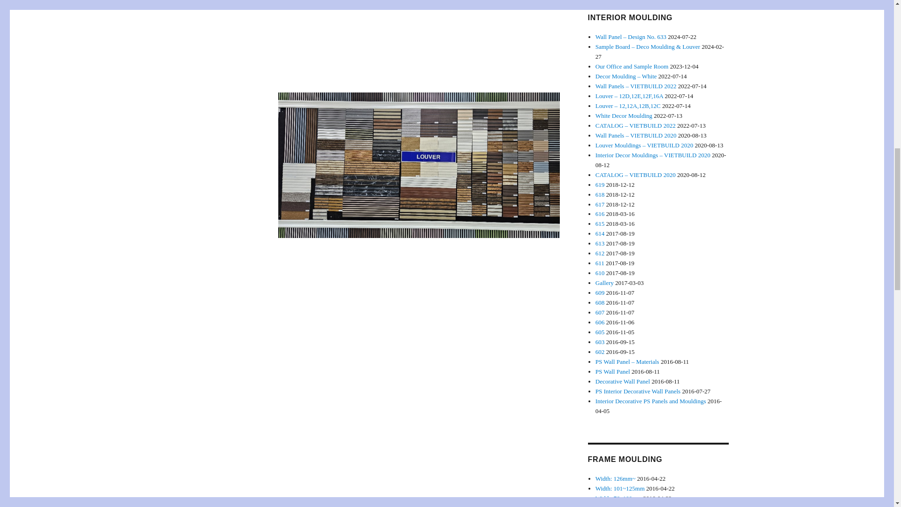 The height and width of the screenshot is (507, 901). What do you see at coordinates (600, 194) in the screenshot?
I see `618` at bounding box center [600, 194].